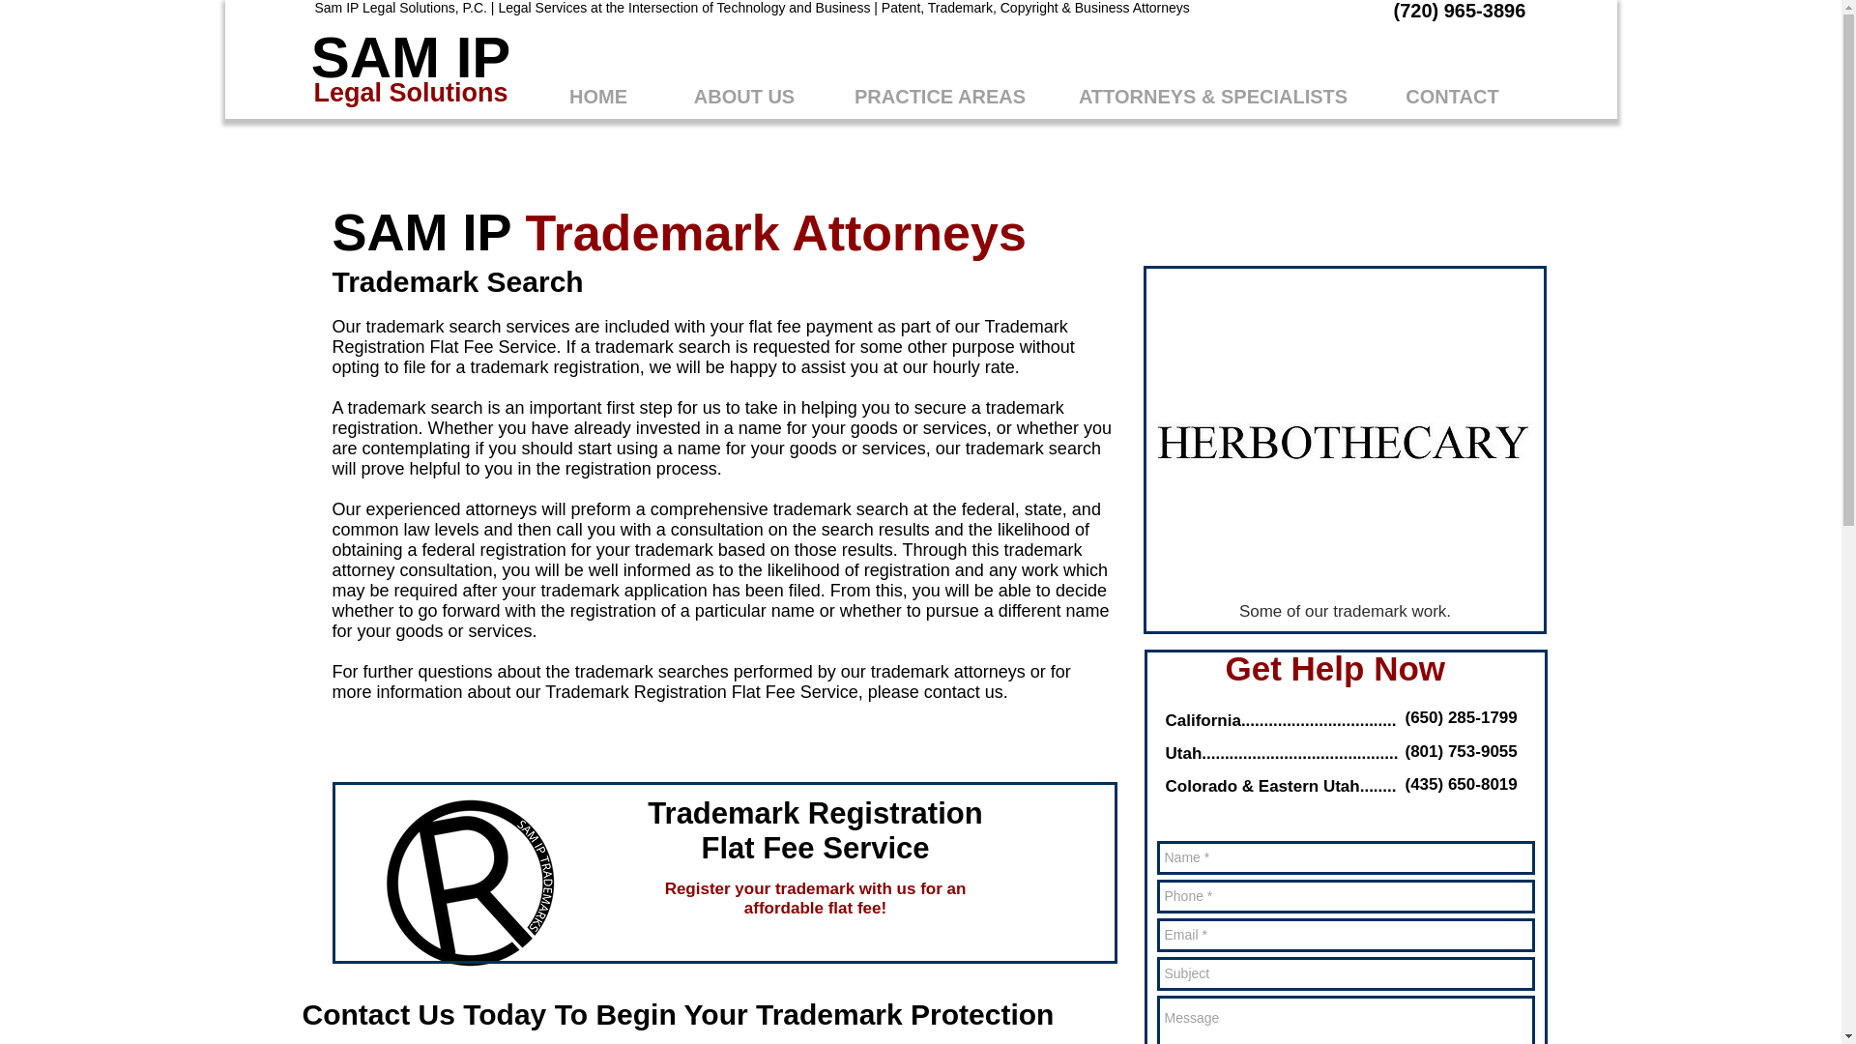 The width and height of the screenshot is (1856, 1044). Describe the element at coordinates (941, 97) in the screenshot. I see `PRACTICE AREAS` at that location.